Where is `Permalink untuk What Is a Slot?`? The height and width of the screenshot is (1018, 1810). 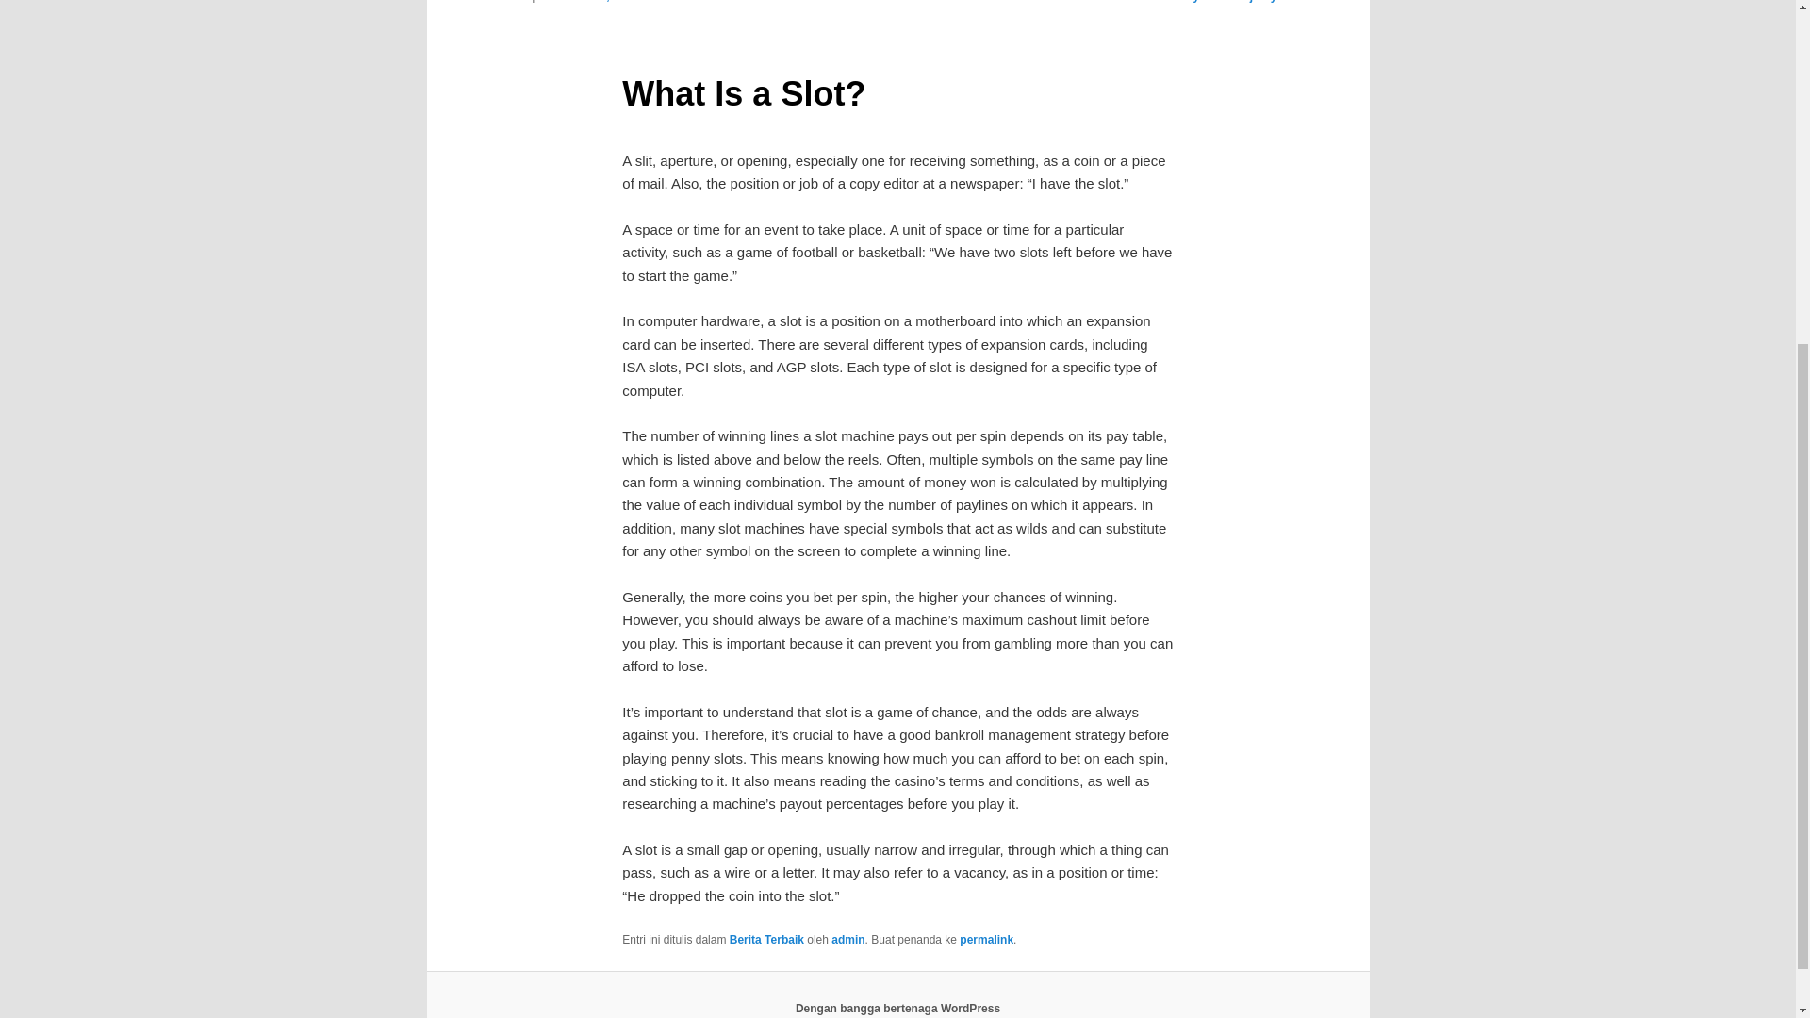 Permalink untuk What Is a Slot? is located at coordinates (986, 940).